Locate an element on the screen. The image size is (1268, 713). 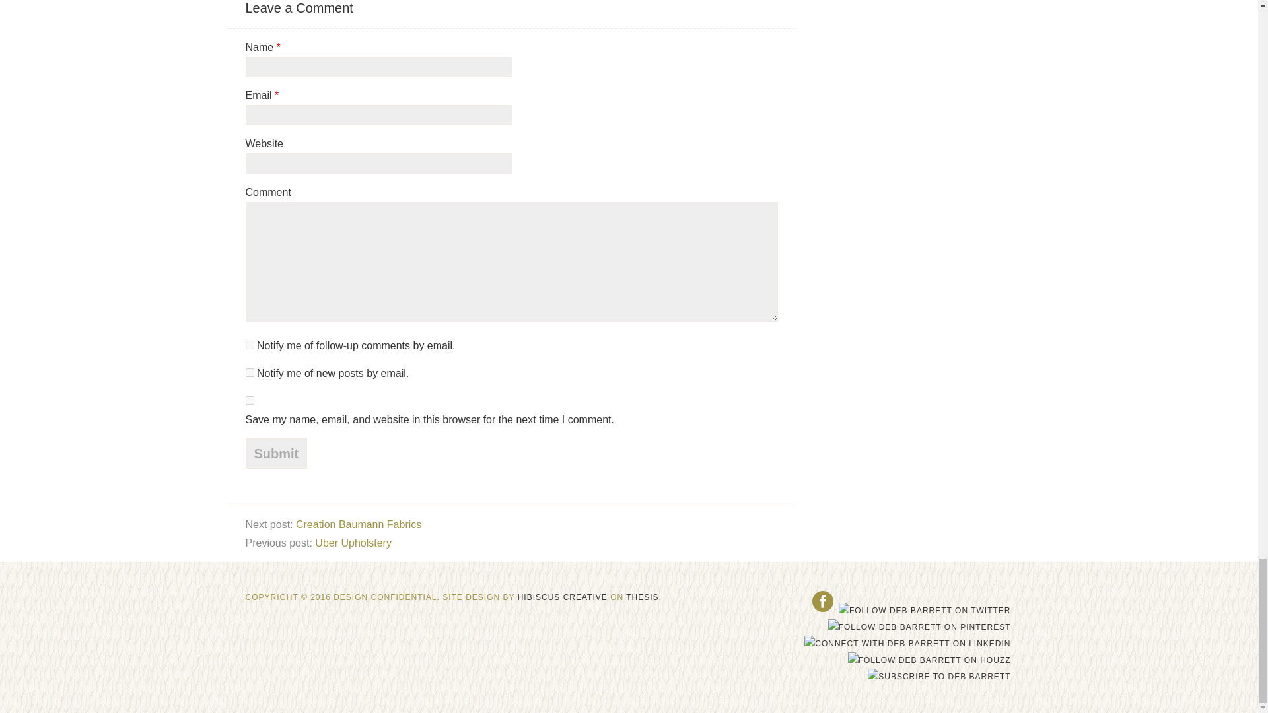
subscribe is located at coordinates (250, 372).